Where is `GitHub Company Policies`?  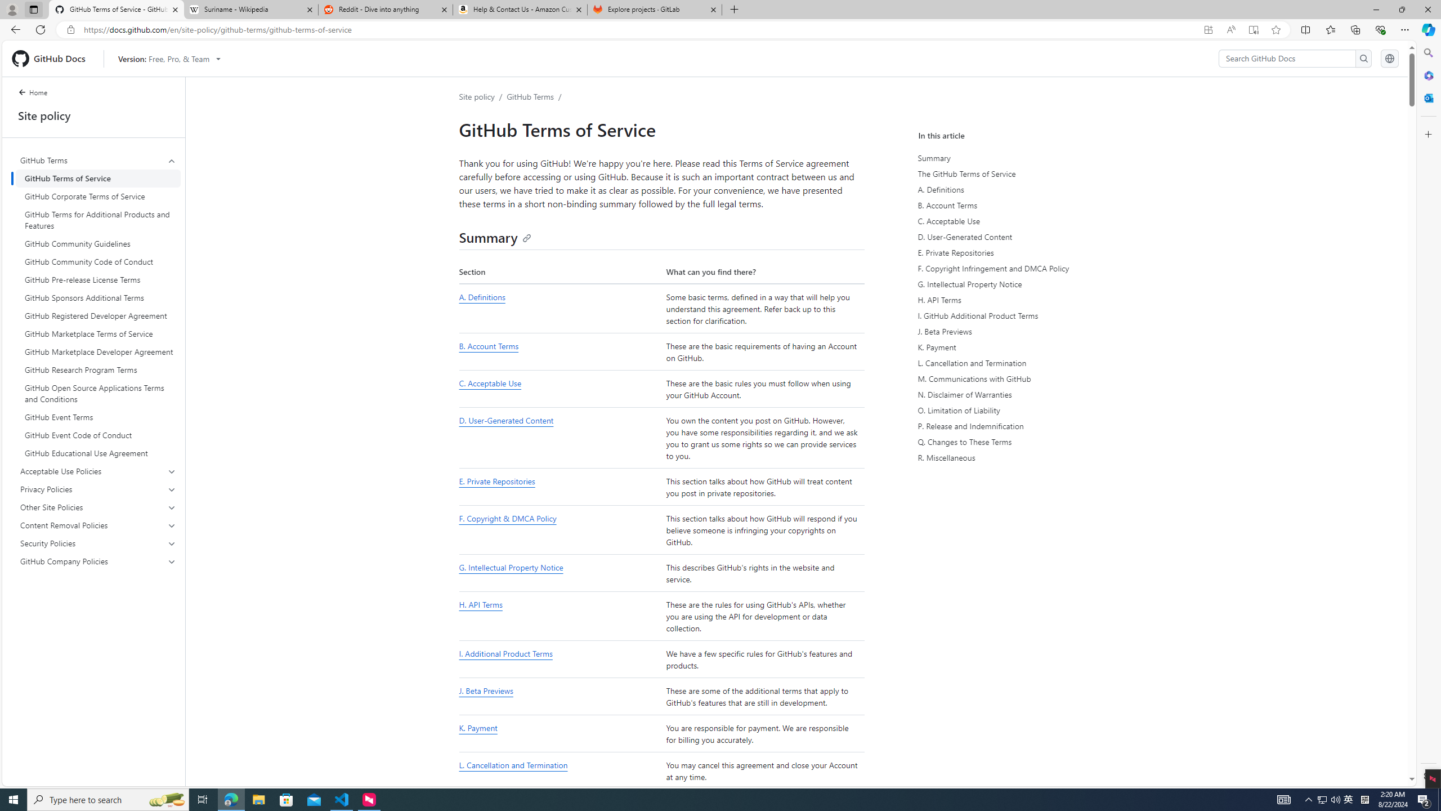 GitHub Company Policies is located at coordinates (99, 561).